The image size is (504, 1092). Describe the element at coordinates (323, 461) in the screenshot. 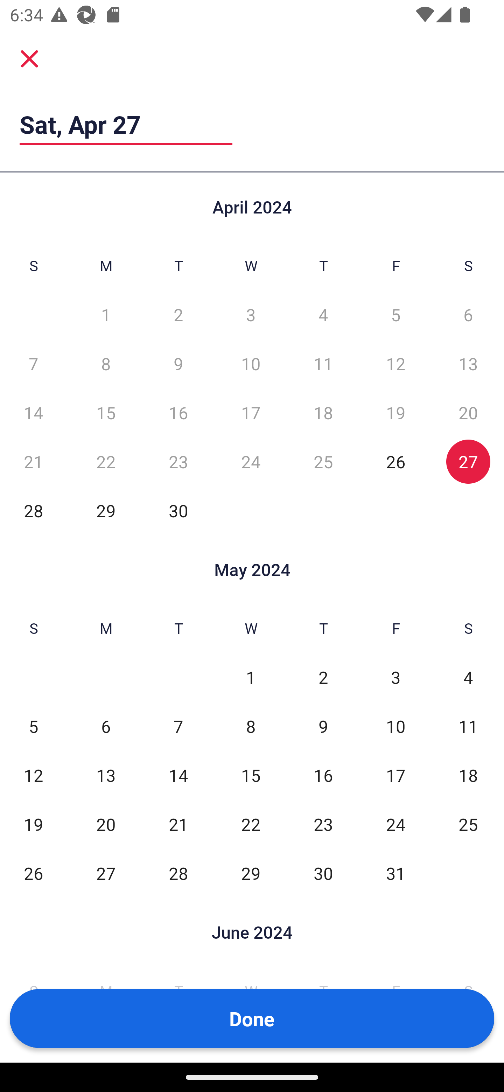

I see `25 Thu, Apr 25, Not Selected` at that location.